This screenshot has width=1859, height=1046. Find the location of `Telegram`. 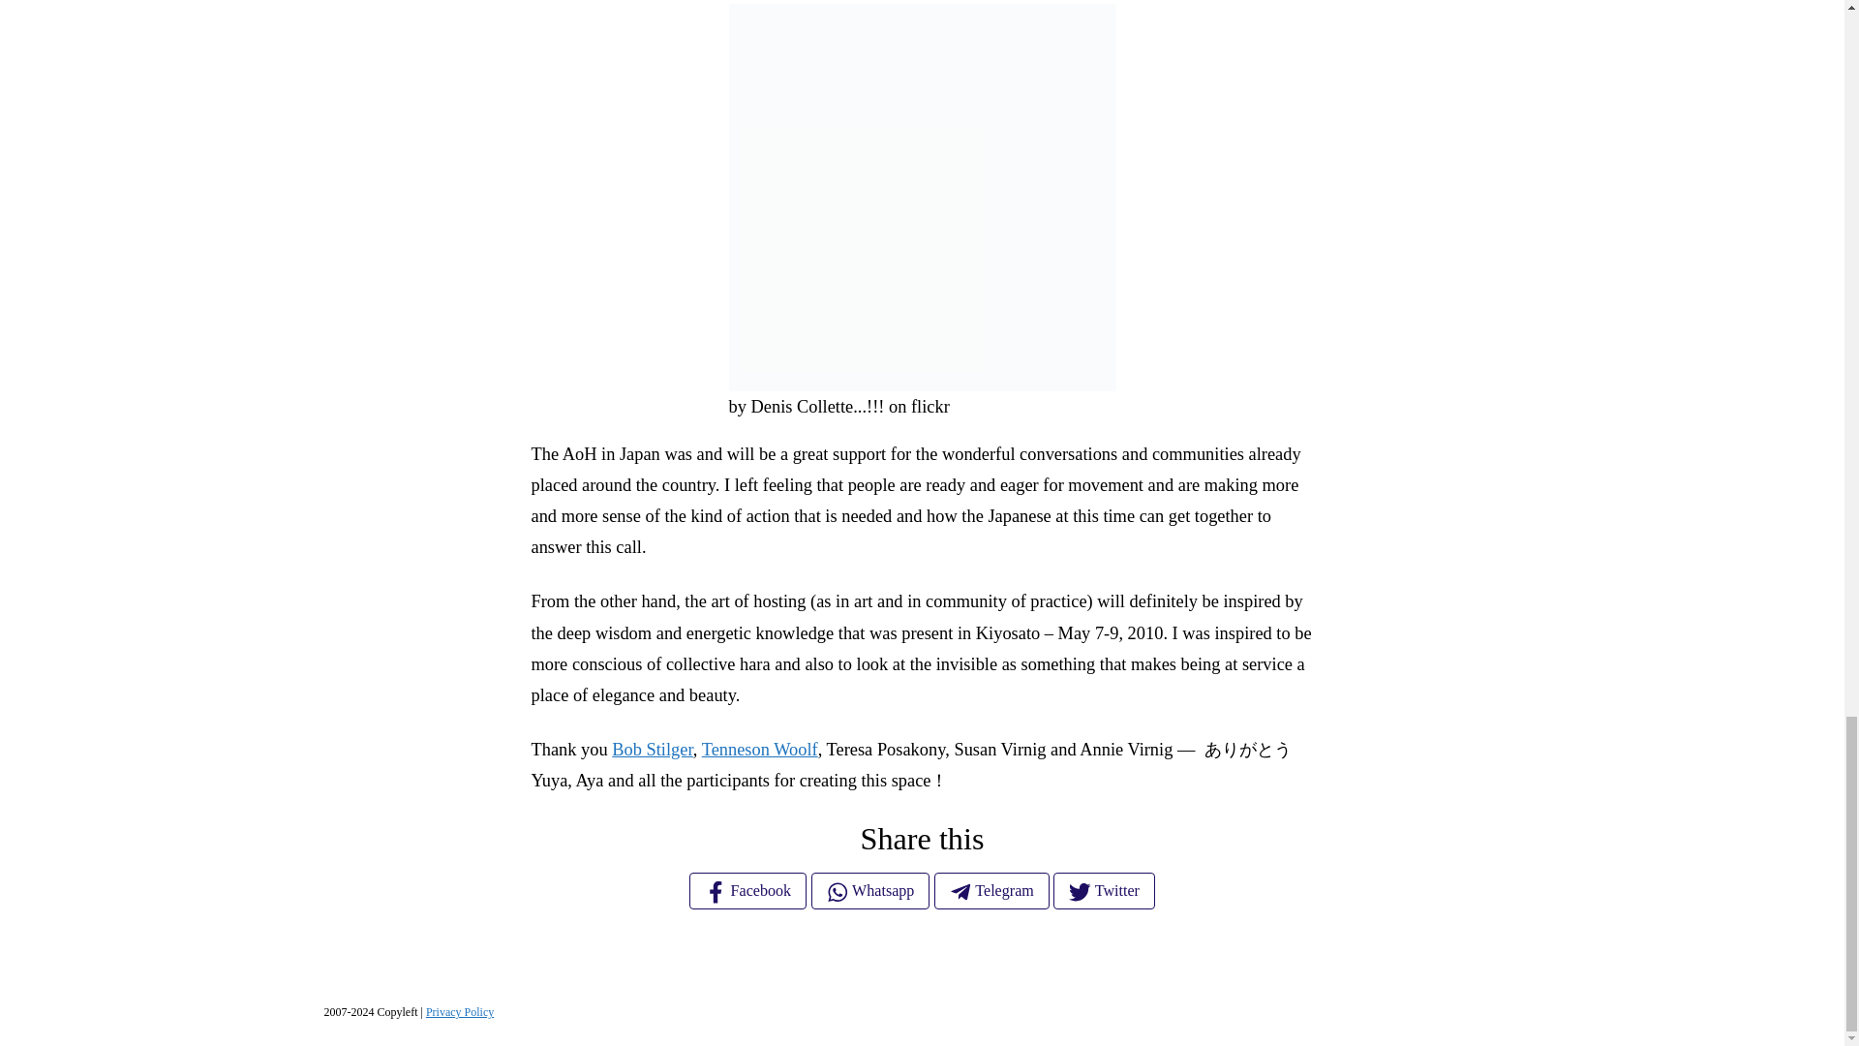

Telegram is located at coordinates (991, 890).